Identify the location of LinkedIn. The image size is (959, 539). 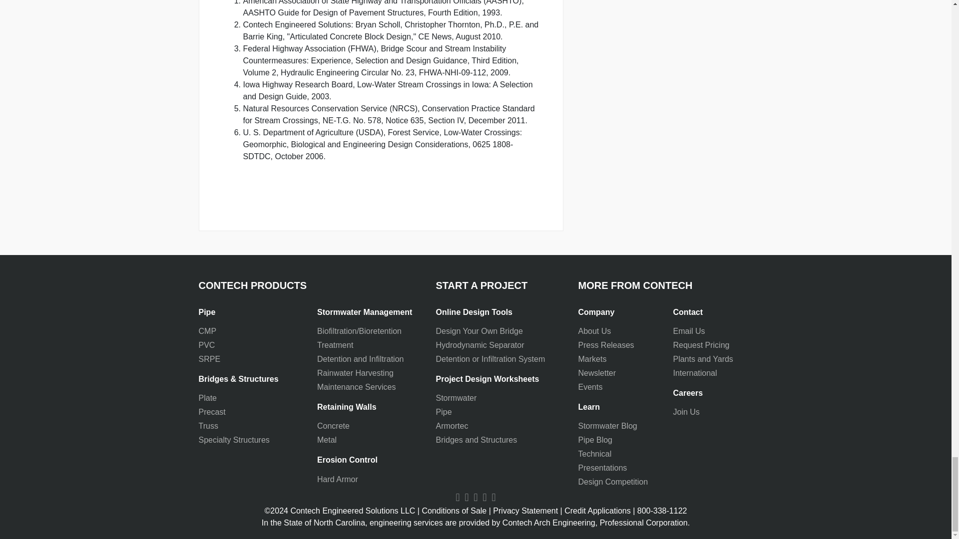
(476, 497).